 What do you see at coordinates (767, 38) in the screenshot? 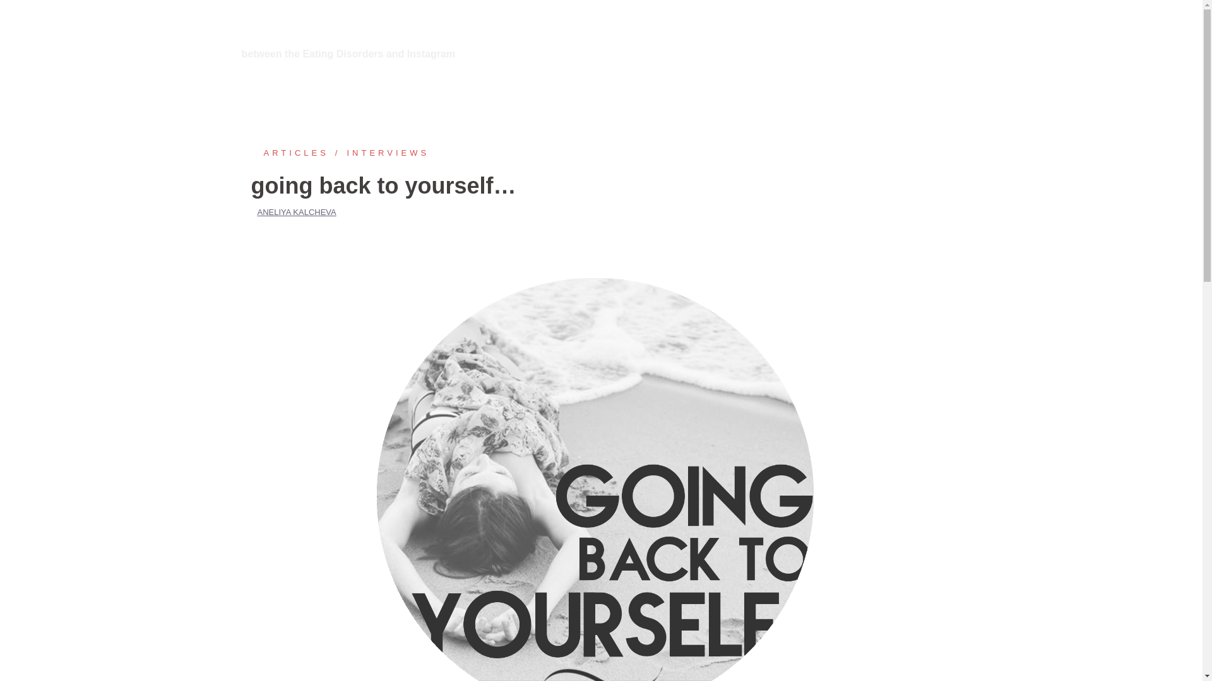
I see `HOME` at bounding box center [767, 38].